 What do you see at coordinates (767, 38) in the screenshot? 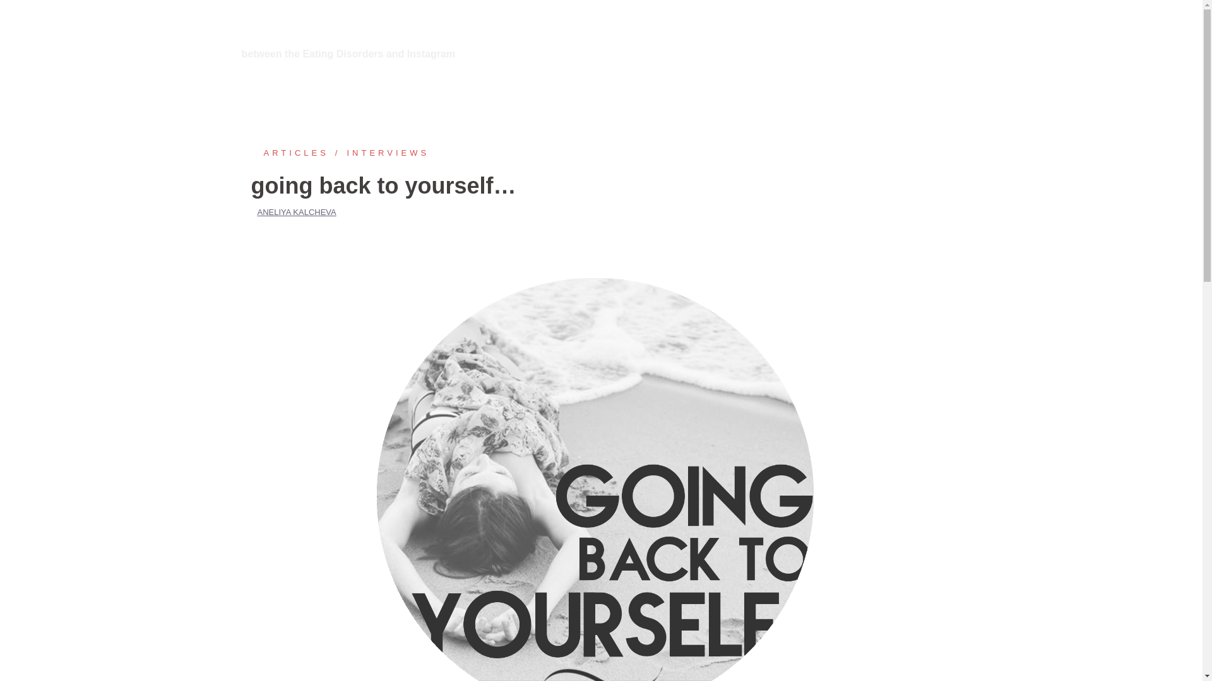
I see `HOME` at bounding box center [767, 38].